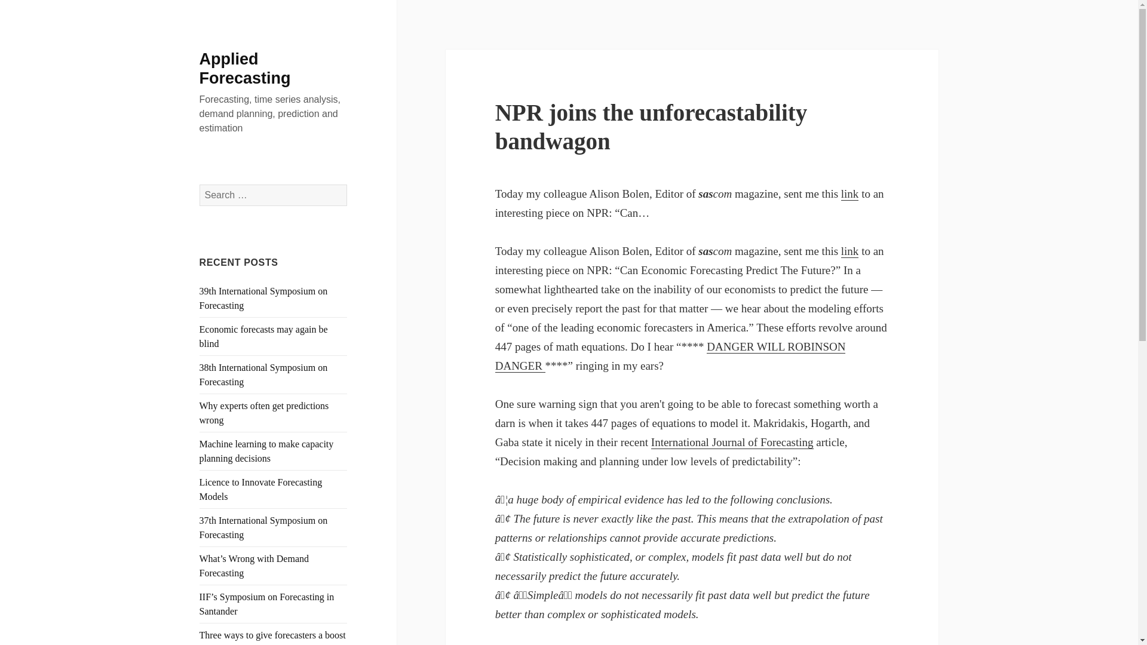 Image resolution: width=1147 pixels, height=645 pixels. I want to click on 38th International Symposium on Forecasting, so click(264, 374).